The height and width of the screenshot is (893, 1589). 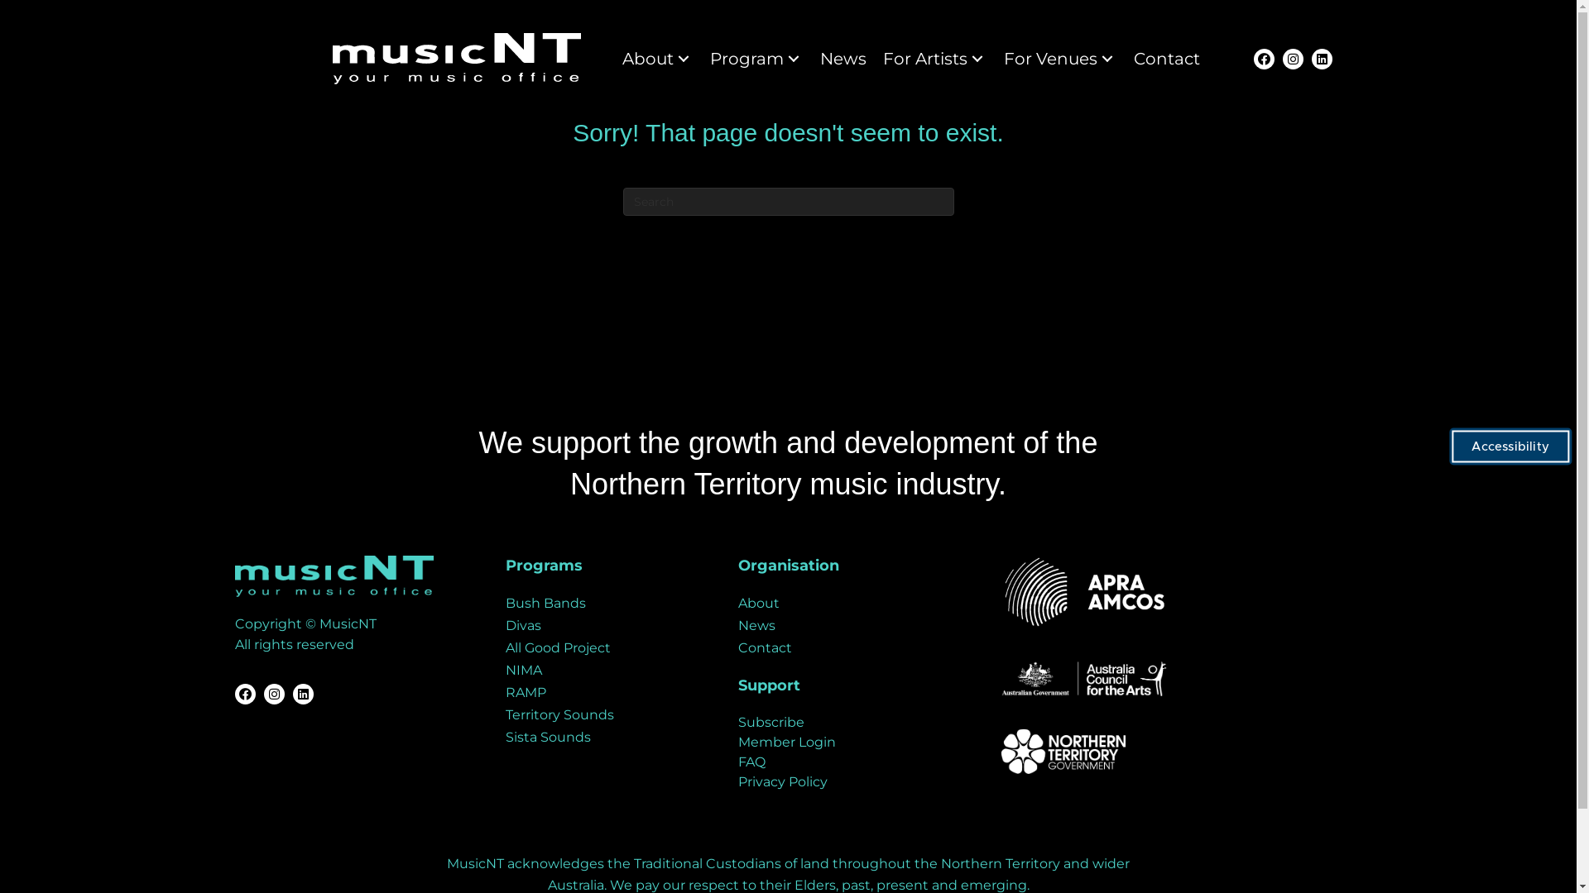 I want to click on Member Login, so click(x=786, y=743).